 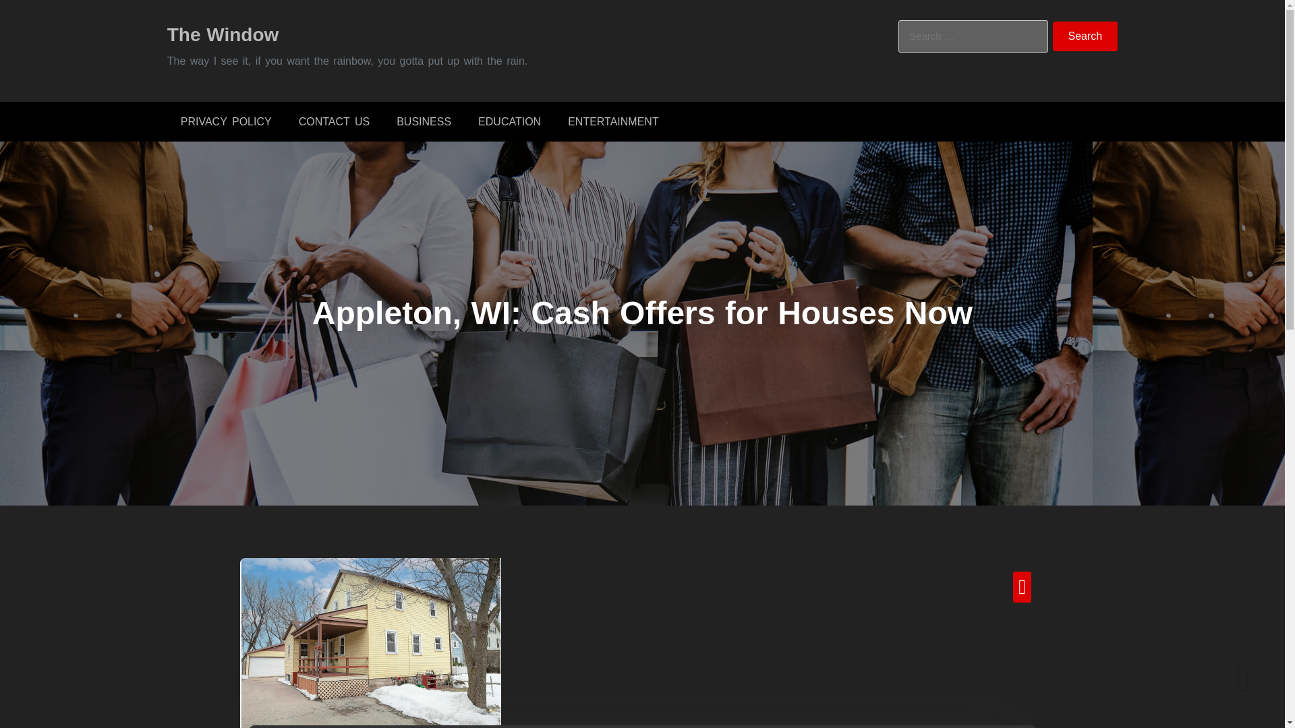 I want to click on Search, so click(x=1085, y=36).